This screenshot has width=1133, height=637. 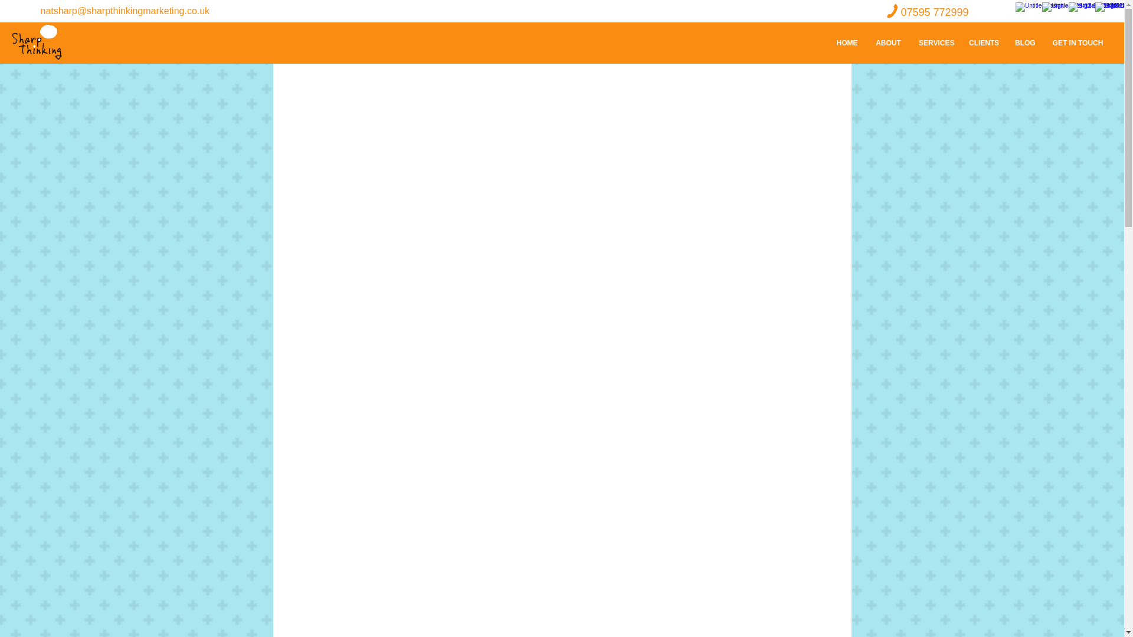 What do you see at coordinates (888, 43) in the screenshot?
I see `ABOUT` at bounding box center [888, 43].